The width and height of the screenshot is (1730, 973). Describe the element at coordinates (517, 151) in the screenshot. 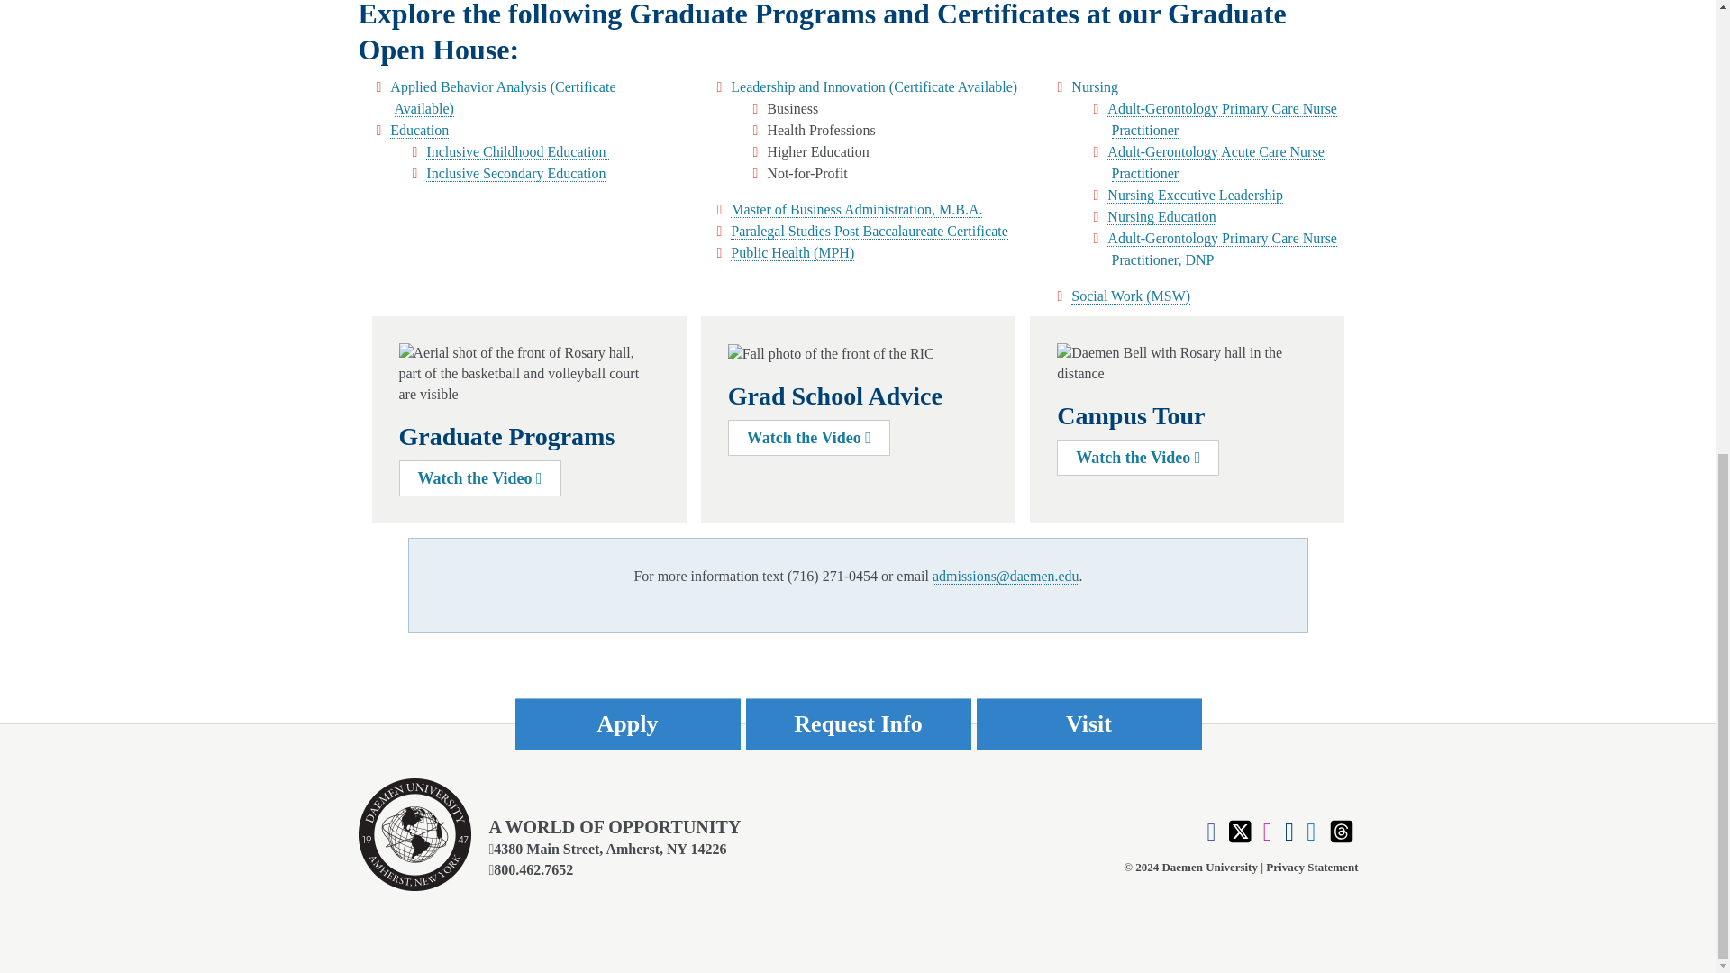

I see `Master of Science in Inclusive Childhood Education Programs` at that location.